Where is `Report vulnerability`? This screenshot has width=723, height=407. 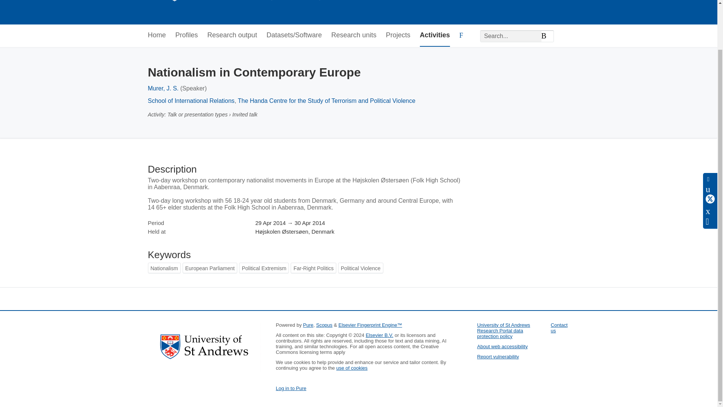 Report vulnerability is located at coordinates (498, 357).